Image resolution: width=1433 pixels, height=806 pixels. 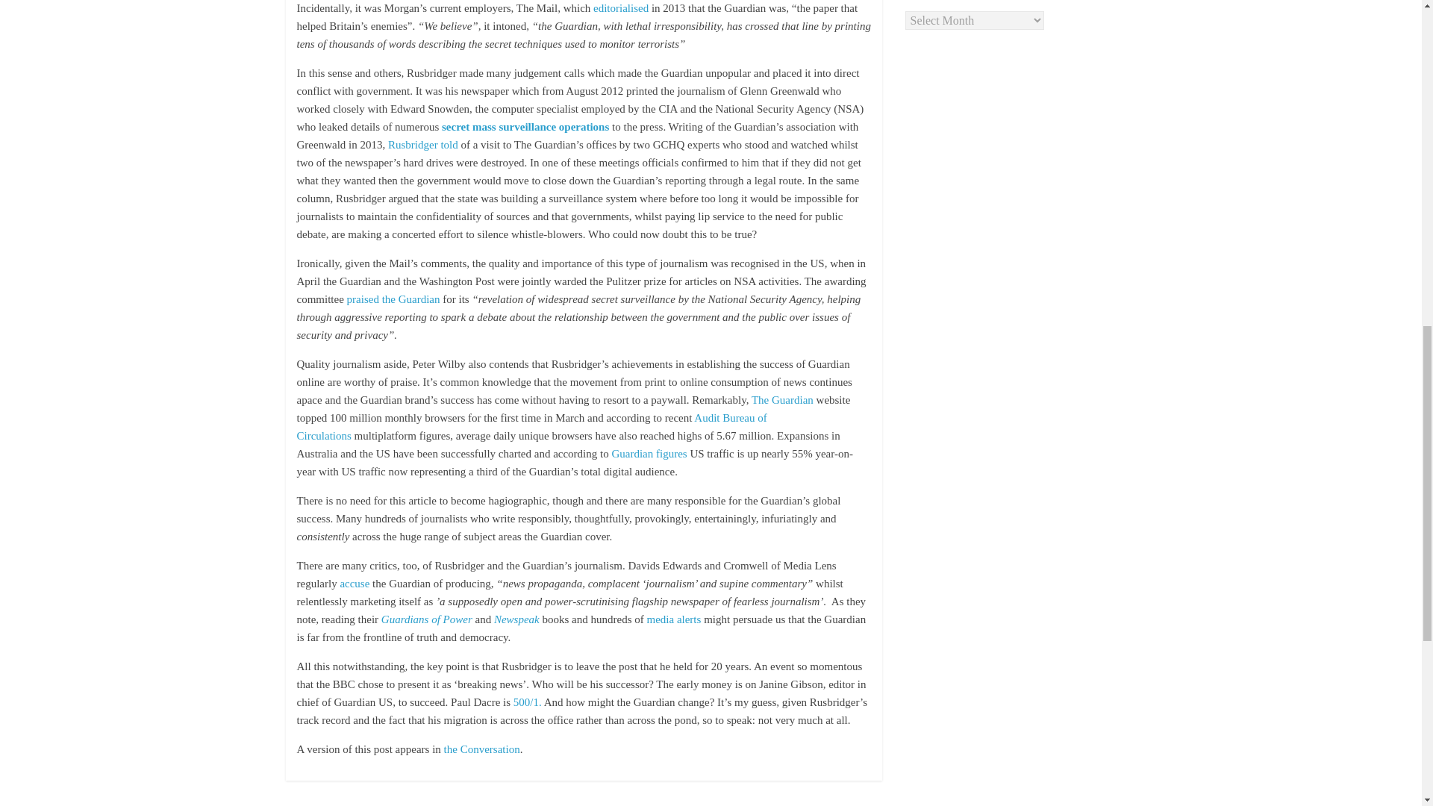 I want to click on  Audit Bureau of Circulations, so click(x=531, y=426).